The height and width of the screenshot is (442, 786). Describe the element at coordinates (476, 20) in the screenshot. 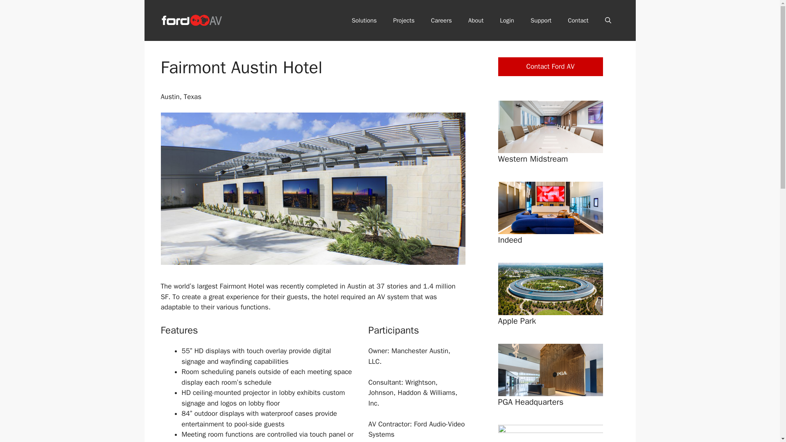

I see `About` at that location.